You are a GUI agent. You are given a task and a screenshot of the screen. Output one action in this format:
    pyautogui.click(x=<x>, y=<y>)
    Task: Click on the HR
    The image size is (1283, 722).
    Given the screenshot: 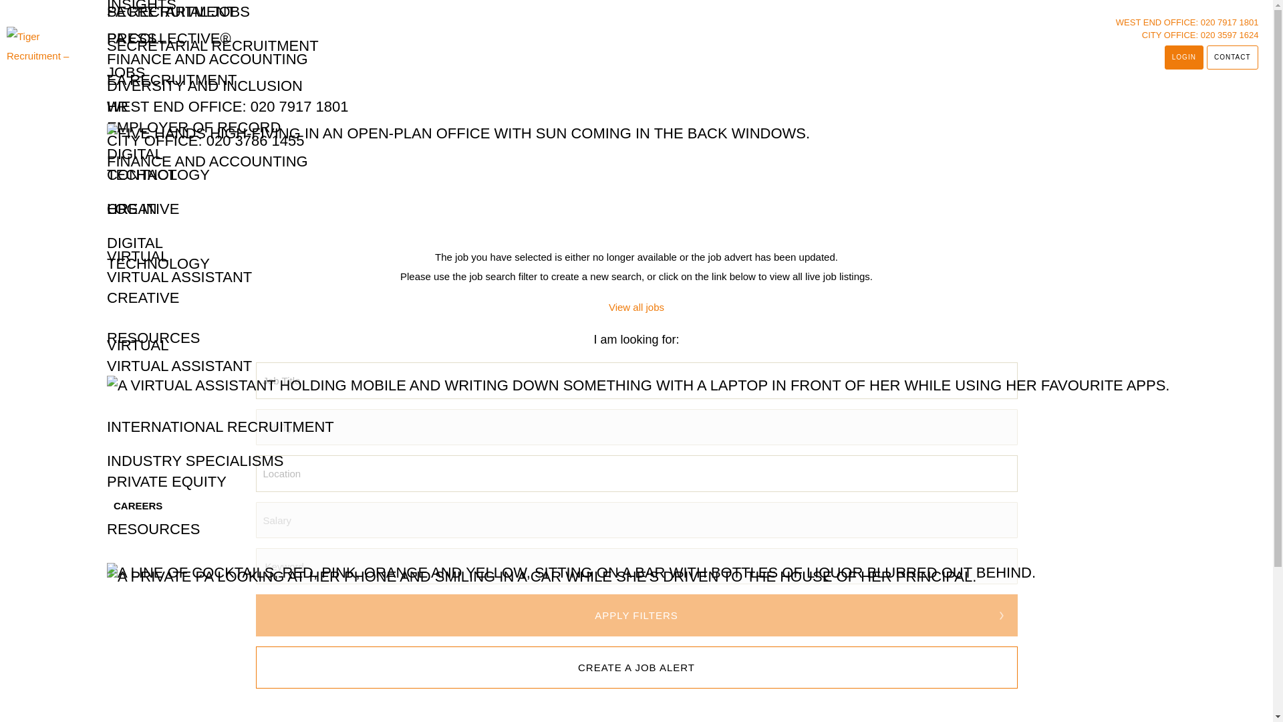 What is the action you would take?
    pyautogui.click(x=118, y=106)
    